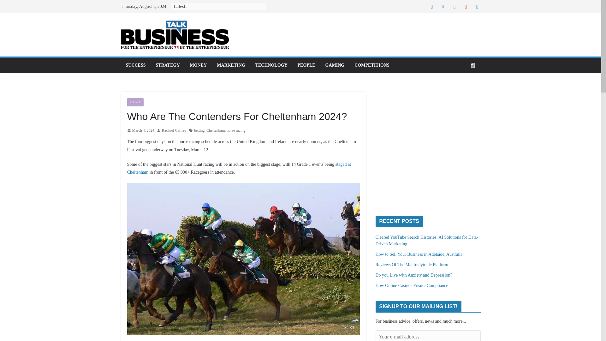  What do you see at coordinates (412, 265) in the screenshot?
I see `Reviews Of The Manfradytrade Platform` at bounding box center [412, 265].